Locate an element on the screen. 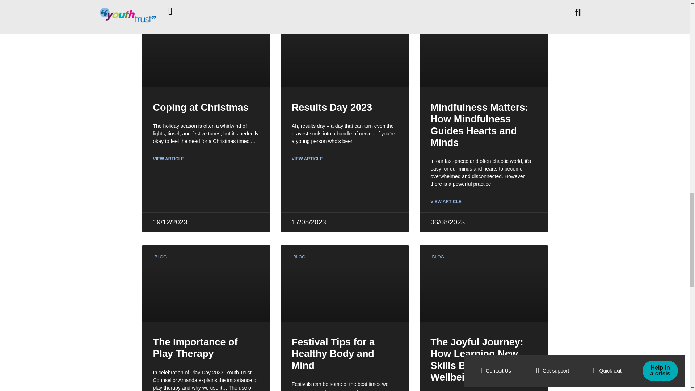 This screenshot has width=695, height=391. Read more is located at coordinates (206, 283).